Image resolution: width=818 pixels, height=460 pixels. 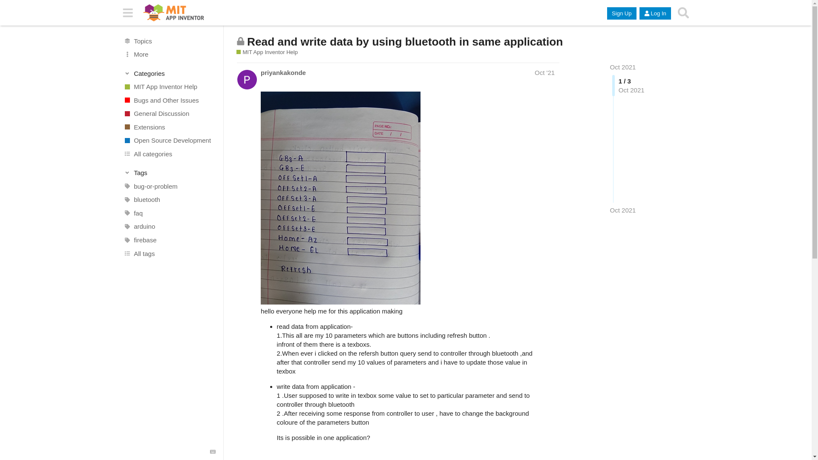 What do you see at coordinates (170, 73) in the screenshot?
I see `Categories` at bounding box center [170, 73].